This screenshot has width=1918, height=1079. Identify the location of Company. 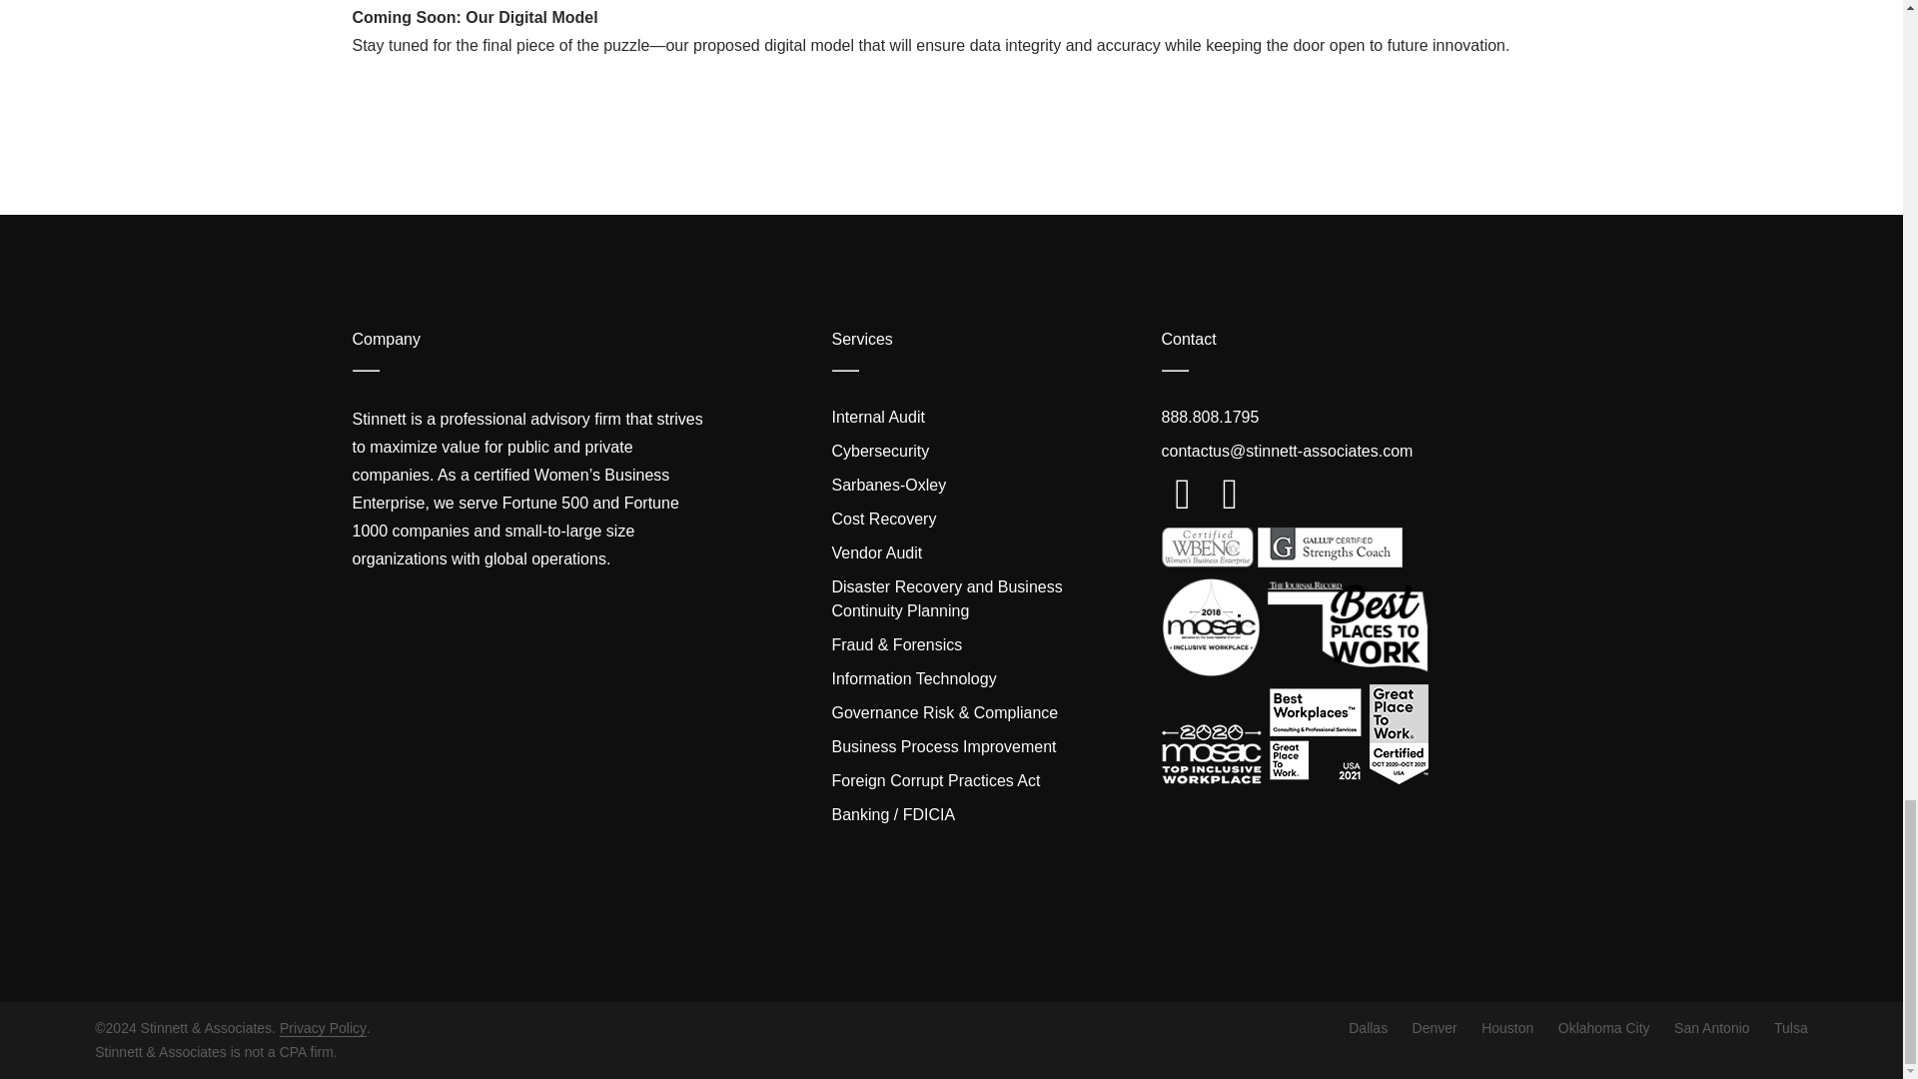
(386, 338).